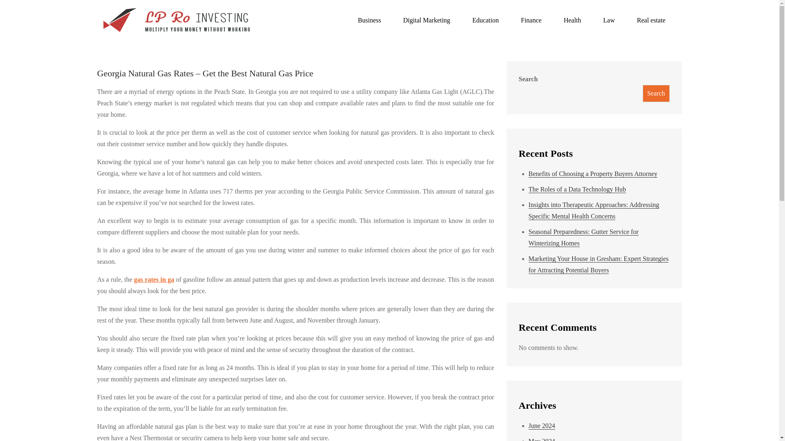 The width and height of the screenshot is (785, 441). Describe the element at coordinates (531, 20) in the screenshot. I see `Finance` at that location.